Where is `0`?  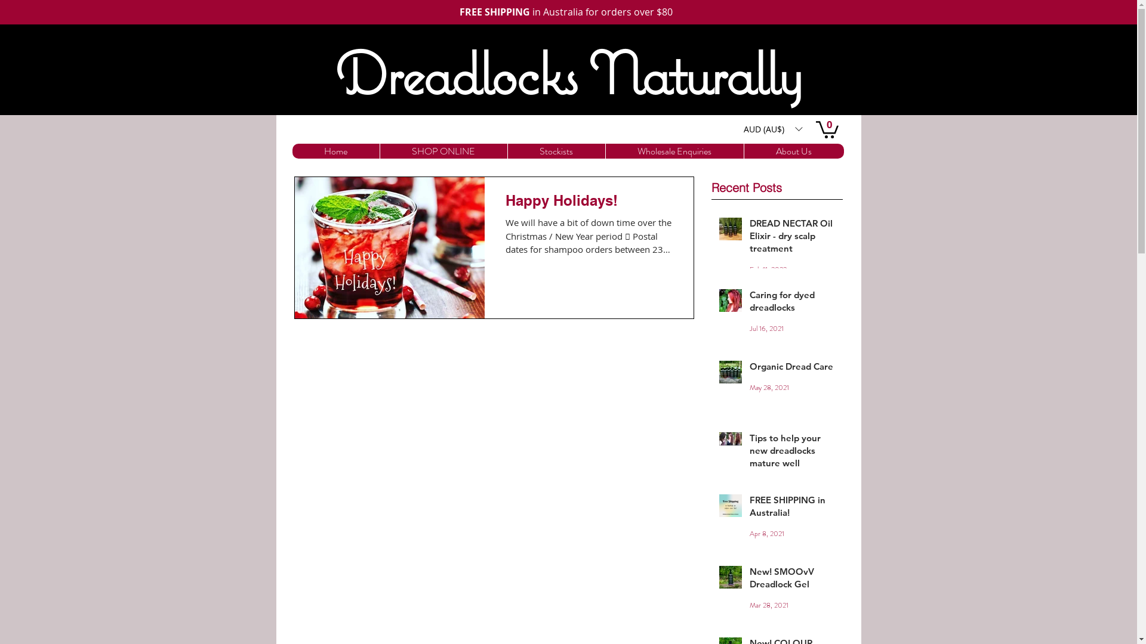
0 is located at coordinates (827, 129).